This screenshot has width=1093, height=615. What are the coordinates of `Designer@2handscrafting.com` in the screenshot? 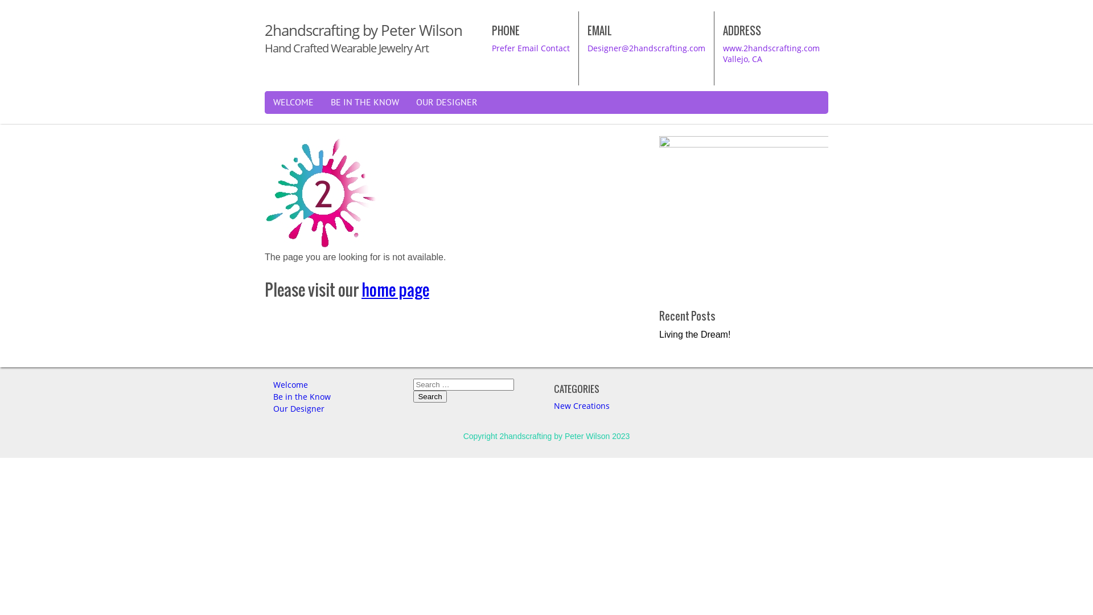 It's located at (647, 48).